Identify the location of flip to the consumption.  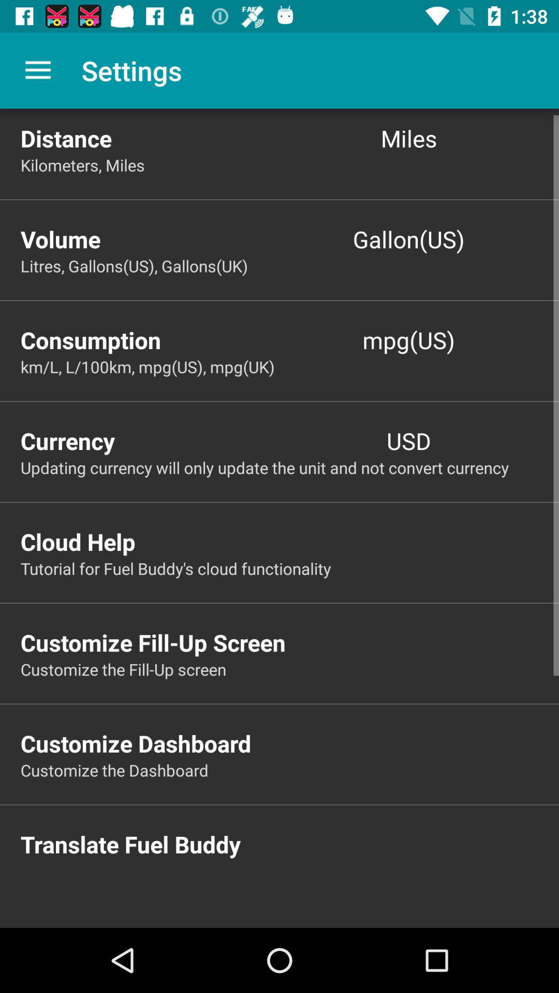
(150, 339).